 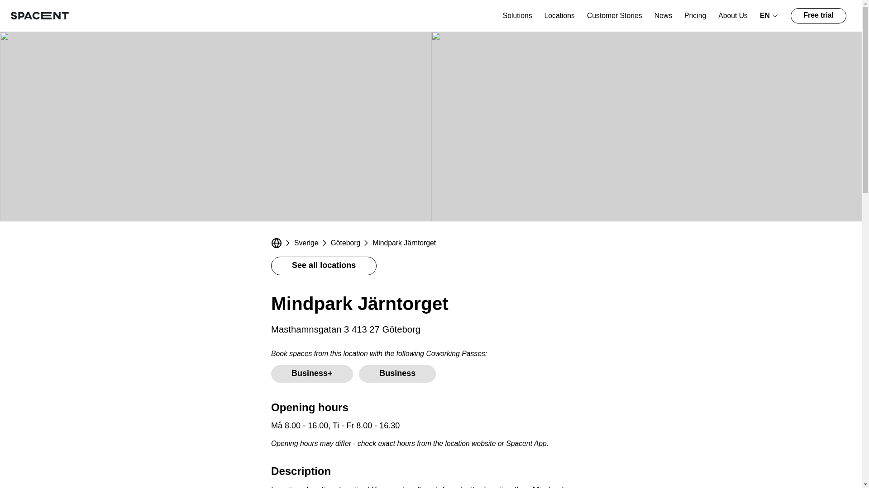 I want to click on Business, so click(x=397, y=373).